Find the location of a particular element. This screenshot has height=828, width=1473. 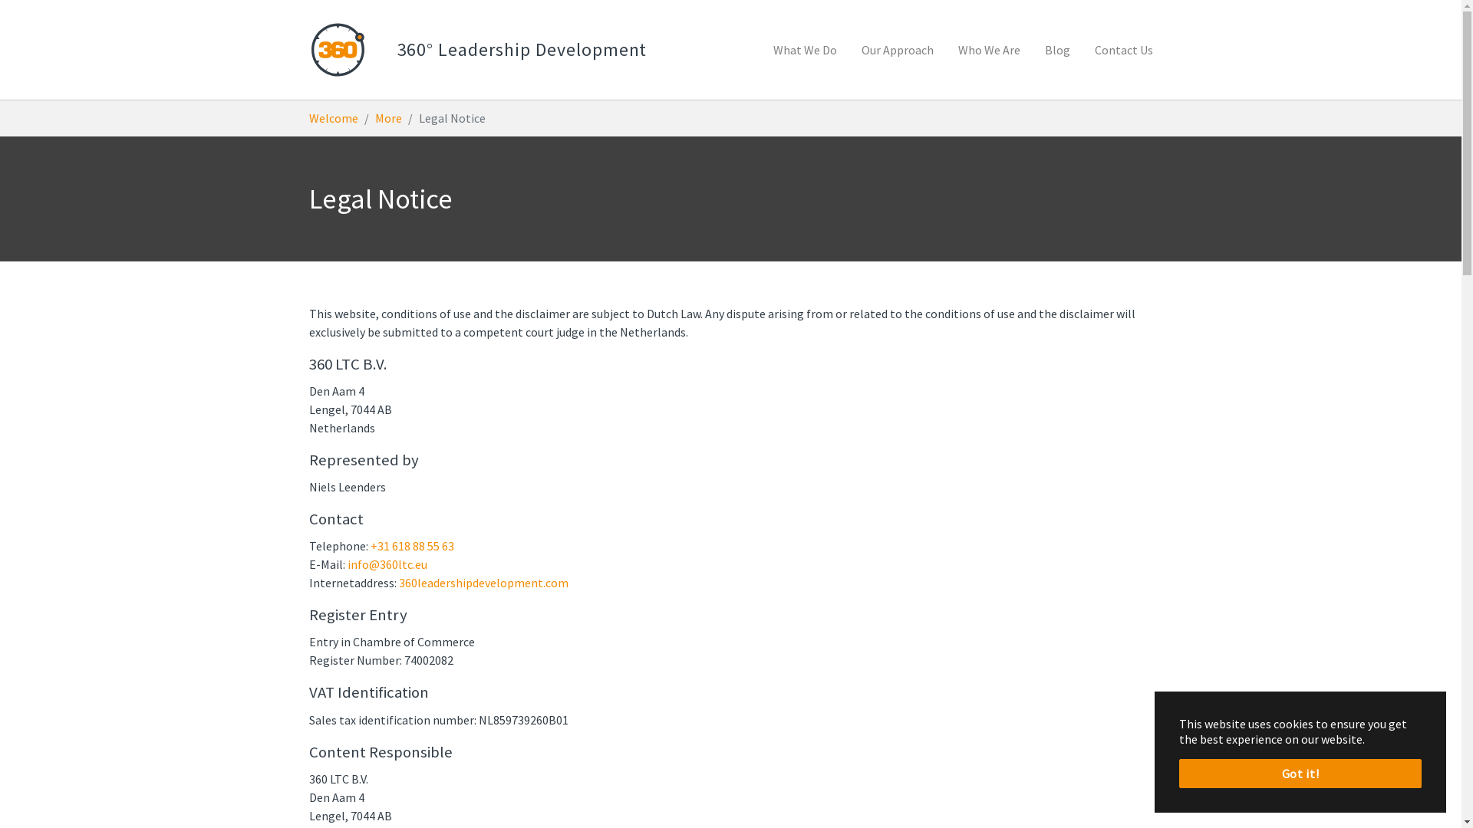

What We Do is located at coordinates (806, 50).